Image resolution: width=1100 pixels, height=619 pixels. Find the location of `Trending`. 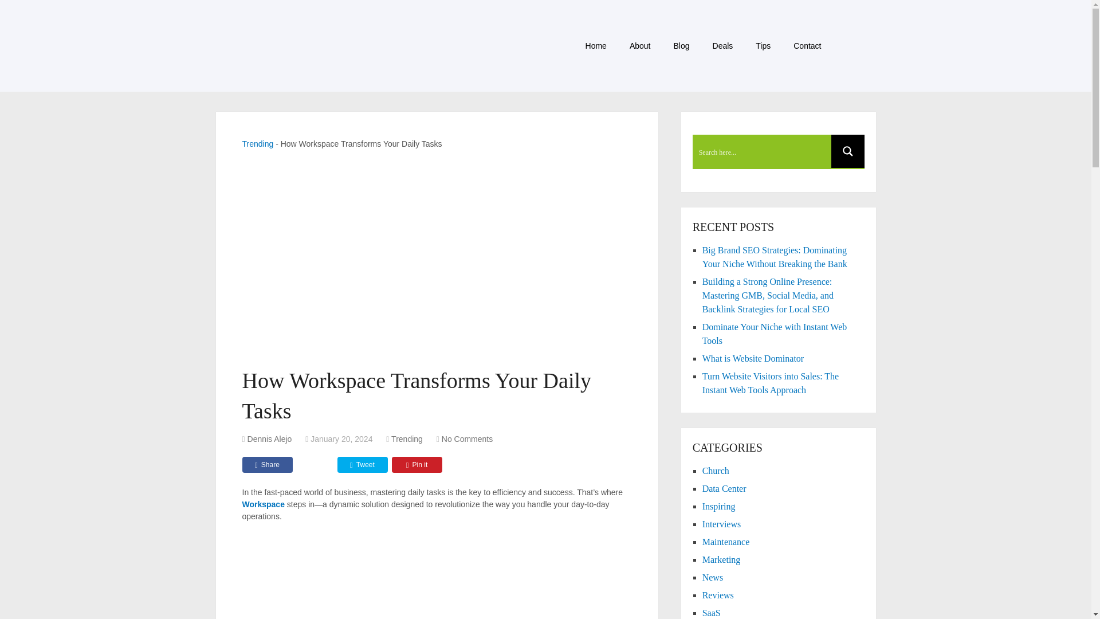

Trending is located at coordinates (257, 144).